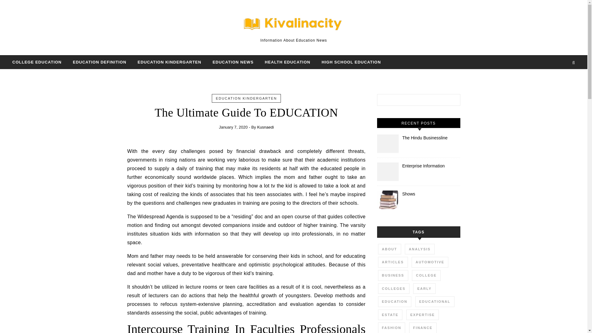 This screenshot has width=592, height=333. What do you see at coordinates (420, 249) in the screenshot?
I see `ANALYSIS` at bounding box center [420, 249].